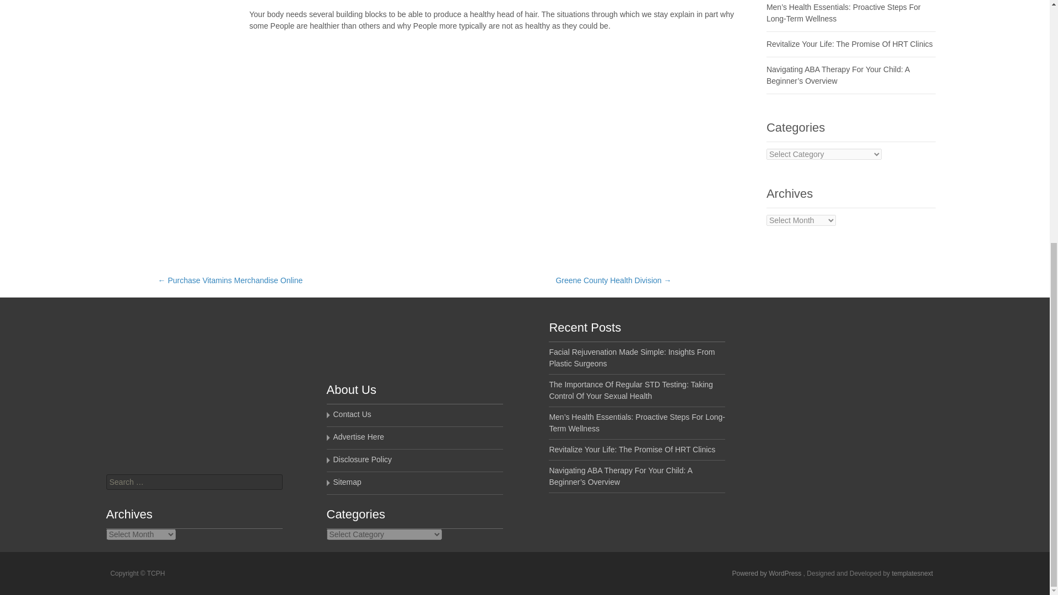  Describe the element at coordinates (767, 573) in the screenshot. I see `Semantic Personal Publishing Platform` at that location.